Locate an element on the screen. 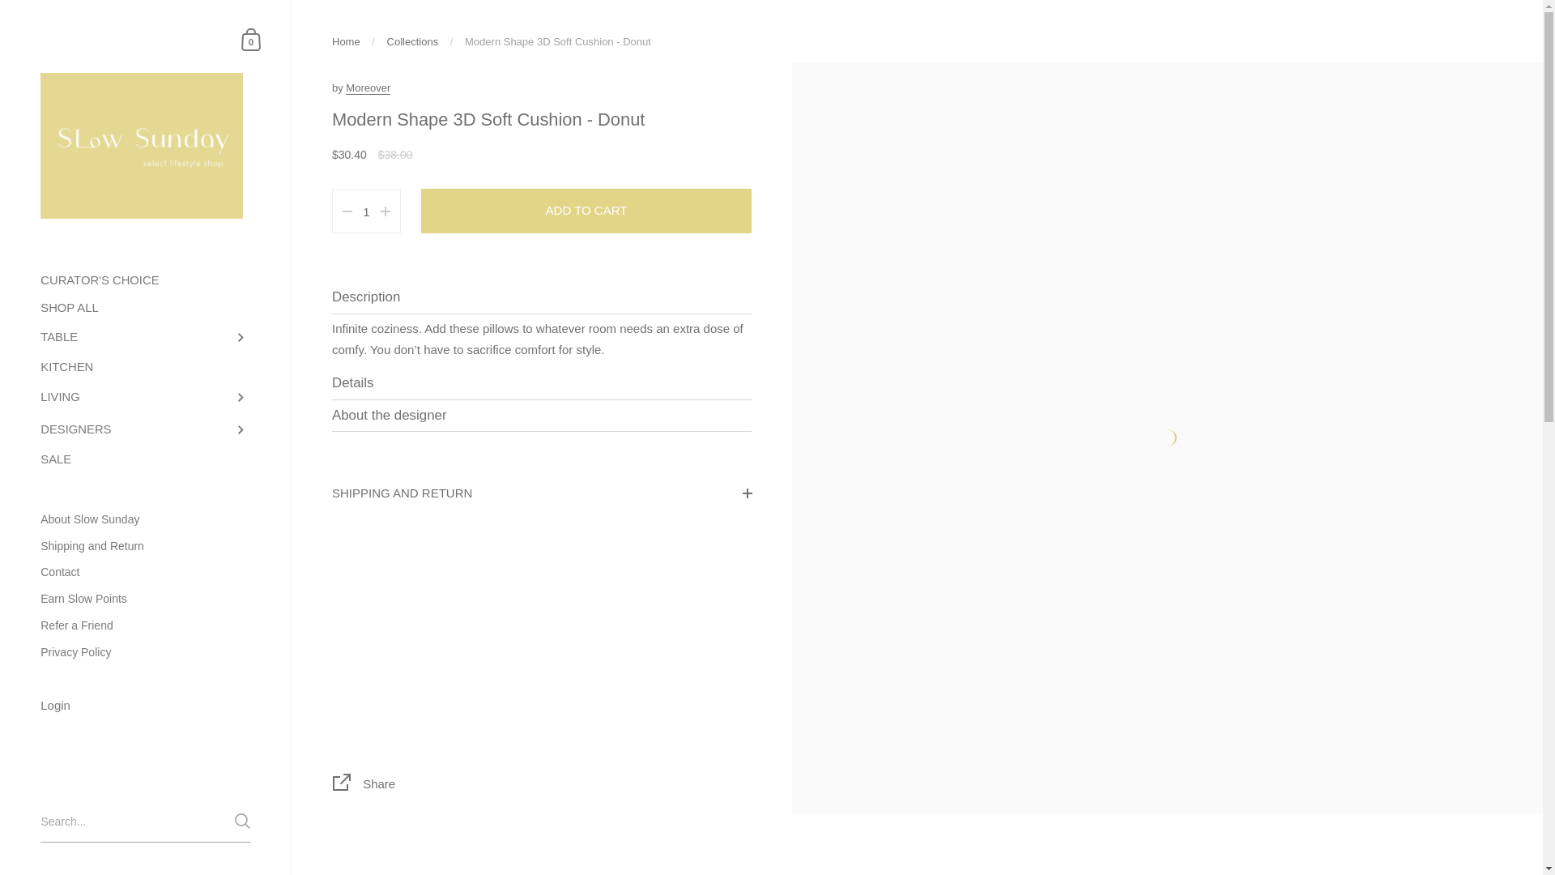 Image resolution: width=1555 pixels, height=875 pixels. KITCHEN is located at coordinates (146, 368).